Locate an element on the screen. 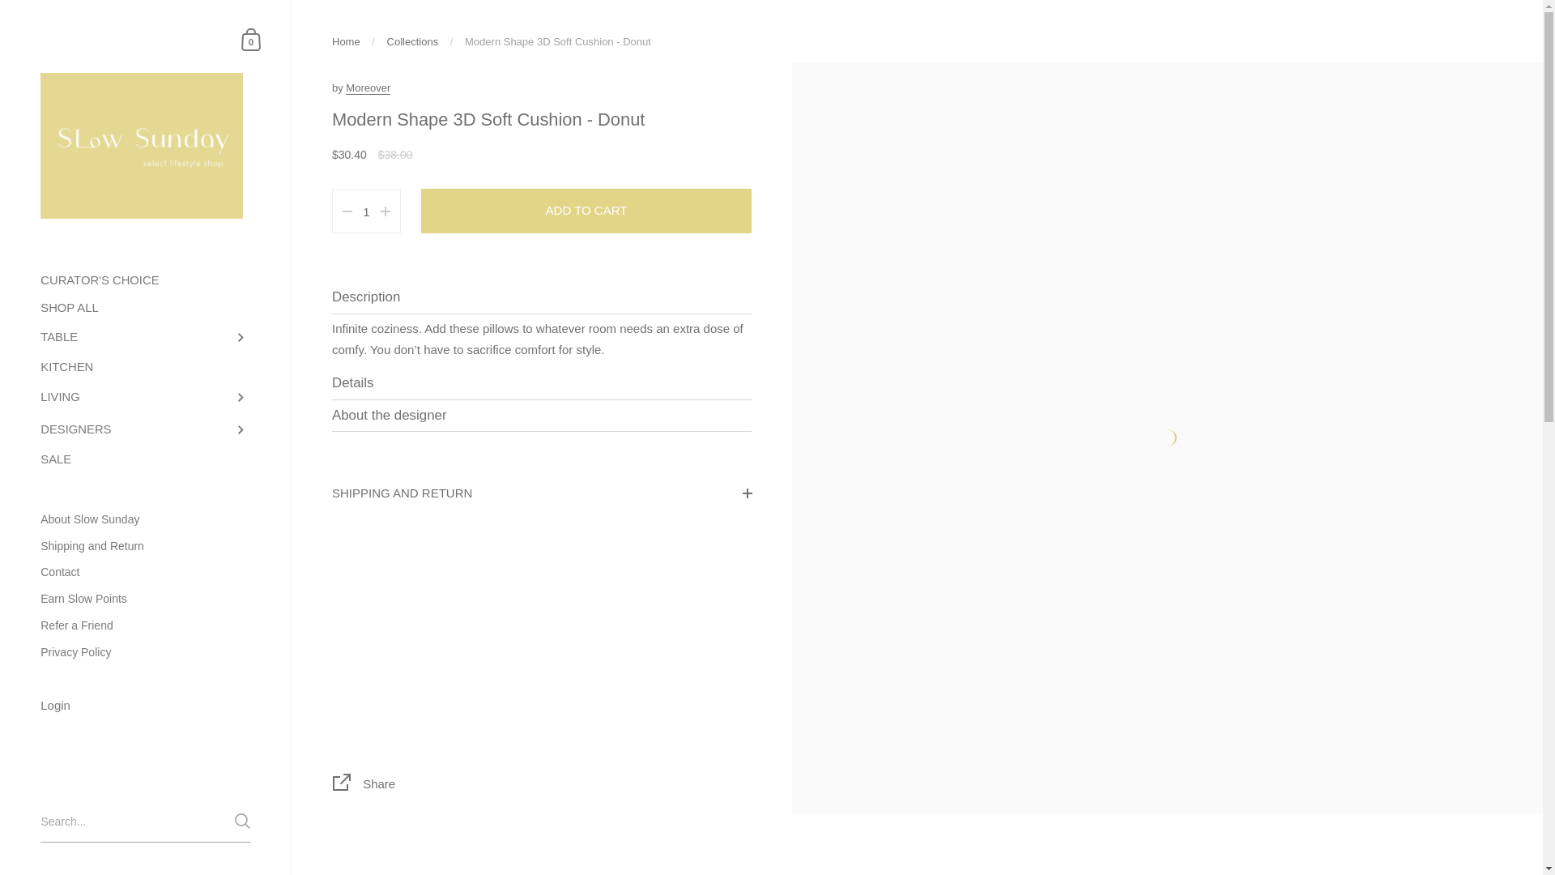 Image resolution: width=1555 pixels, height=875 pixels. KITCHEN is located at coordinates (146, 368).